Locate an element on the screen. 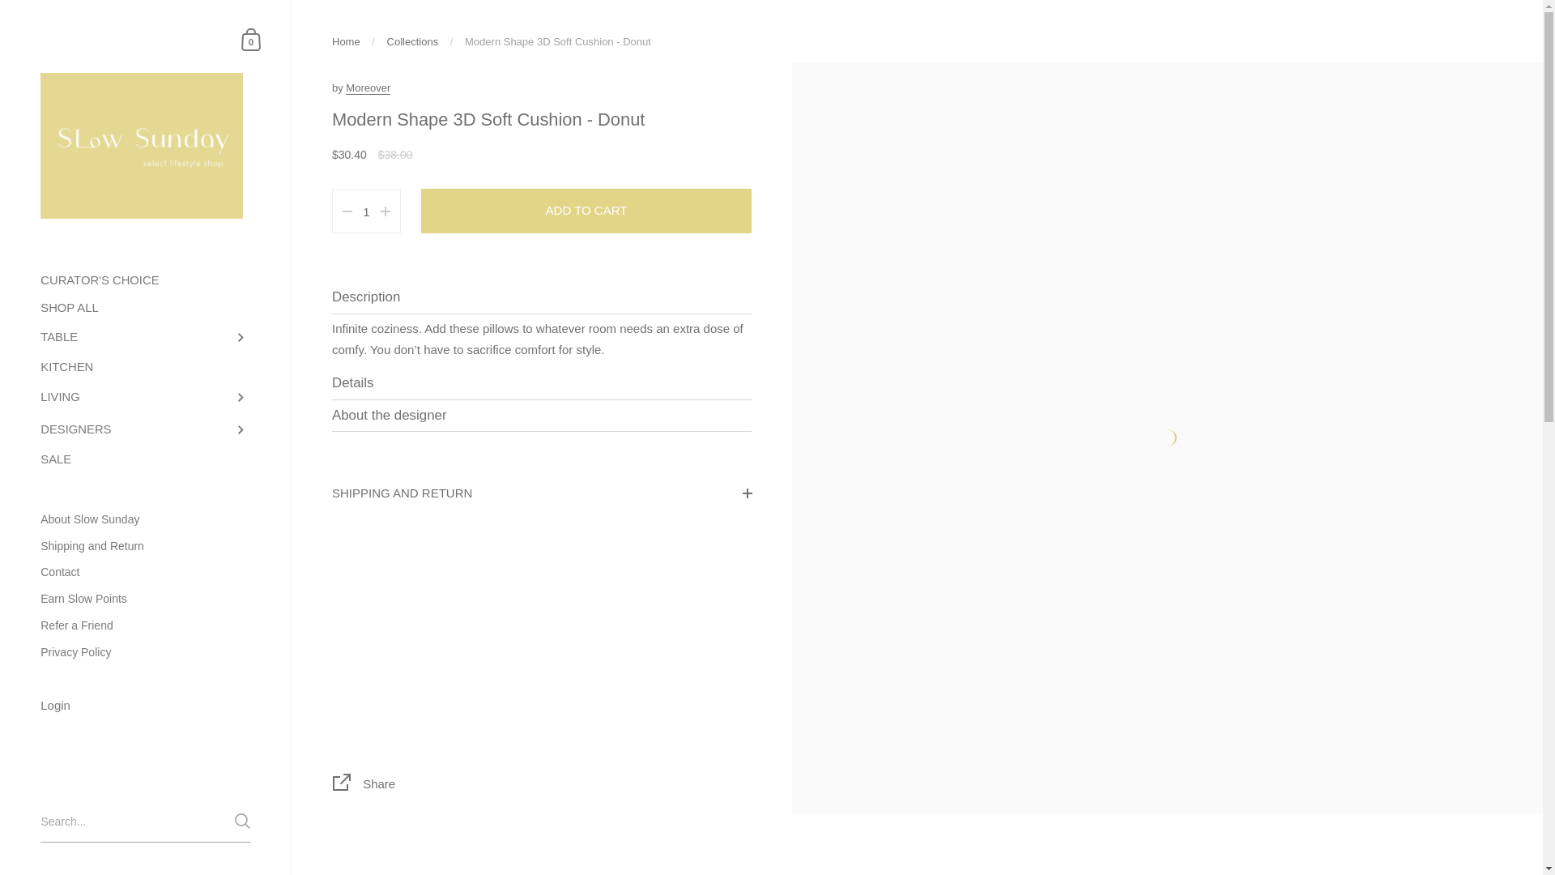 Image resolution: width=1555 pixels, height=875 pixels. KITCHEN is located at coordinates (146, 368).